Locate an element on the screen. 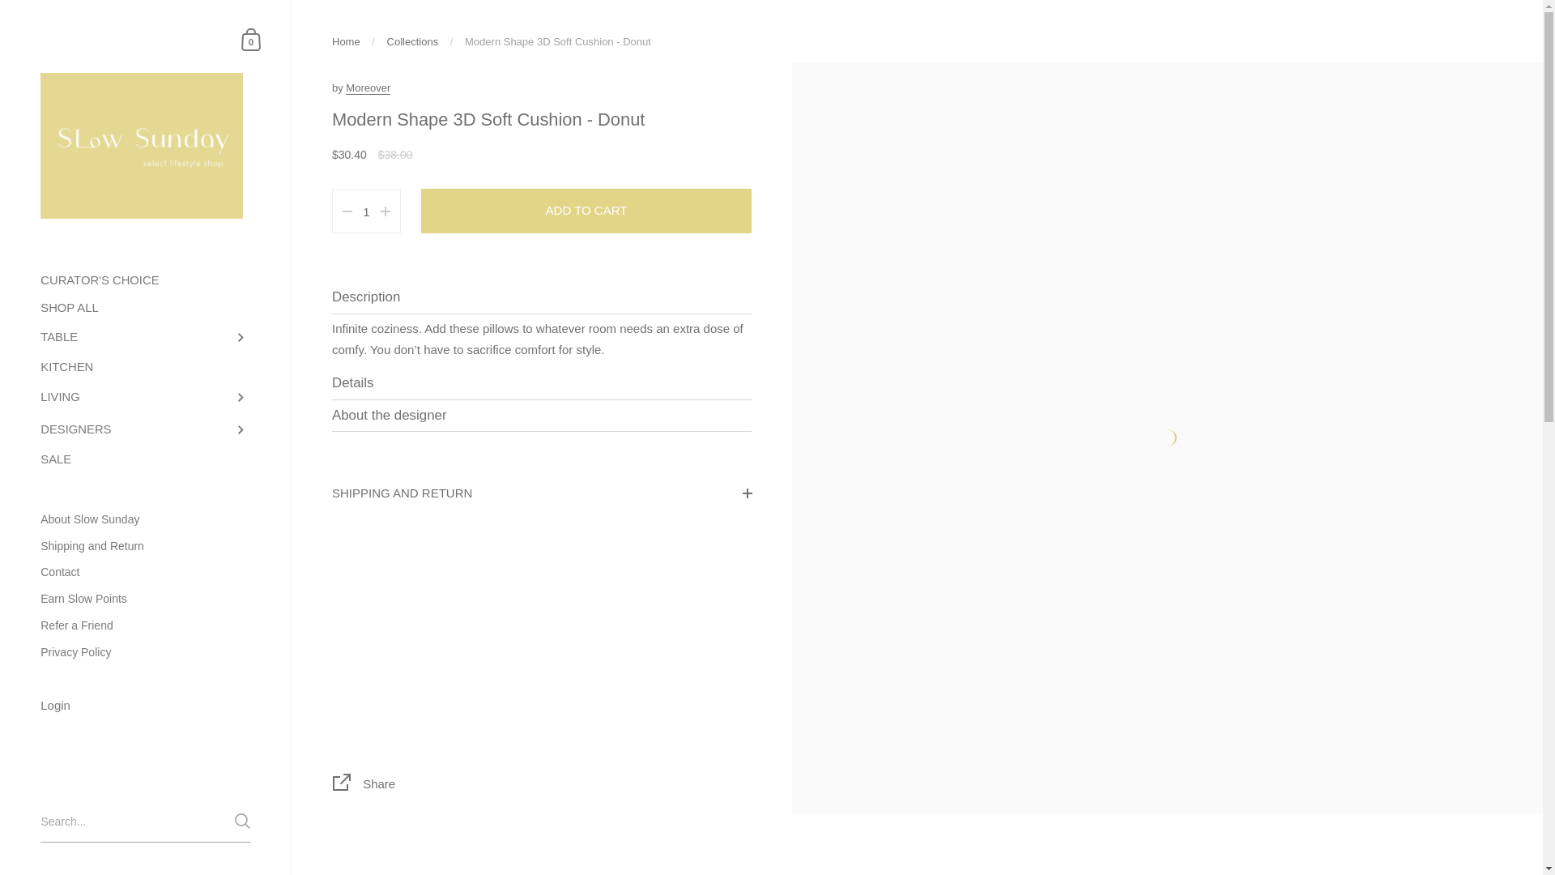 Image resolution: width=1555 pixels, height=875 pixels. KITCHEN is located at coordinates (146, 368).